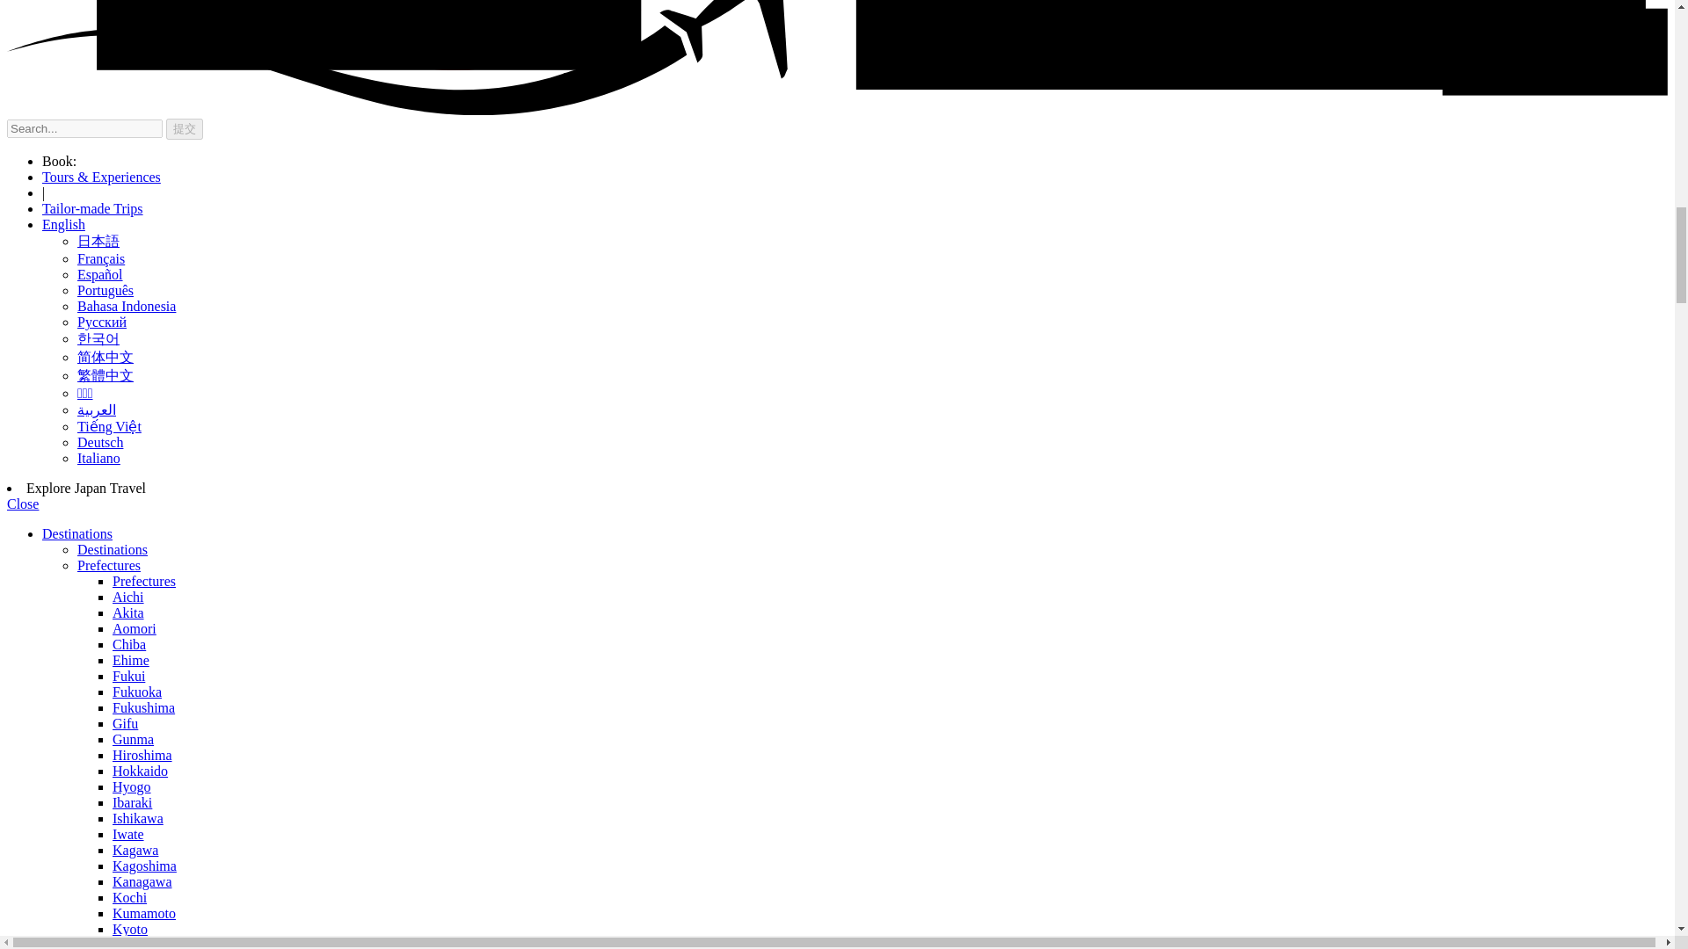  I want to click on Destinations, so click(77, 533).